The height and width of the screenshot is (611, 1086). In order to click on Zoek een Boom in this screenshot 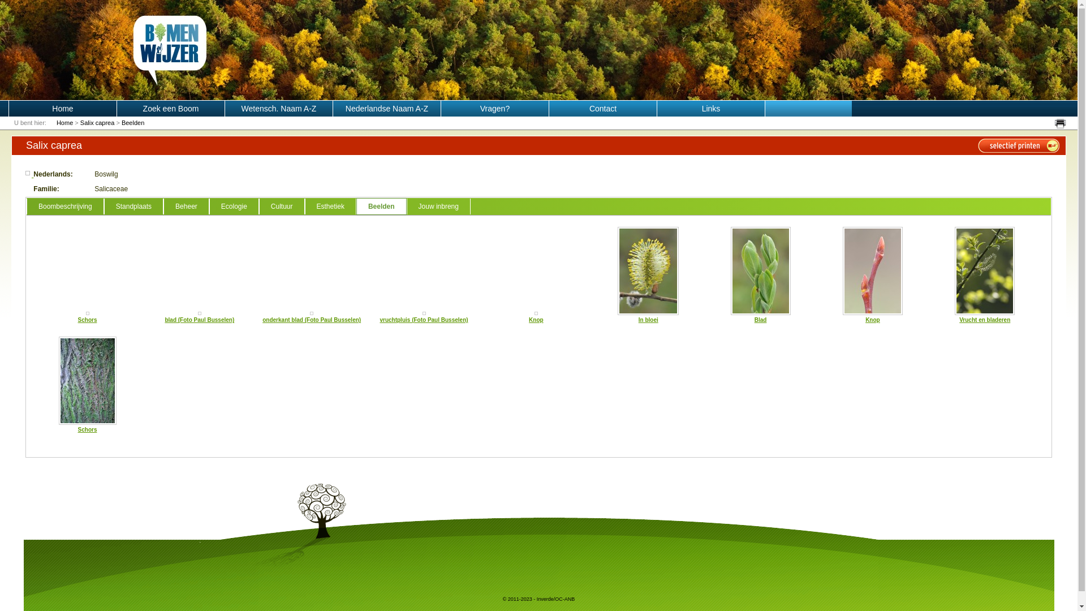, I will do `click(171, 109)`.